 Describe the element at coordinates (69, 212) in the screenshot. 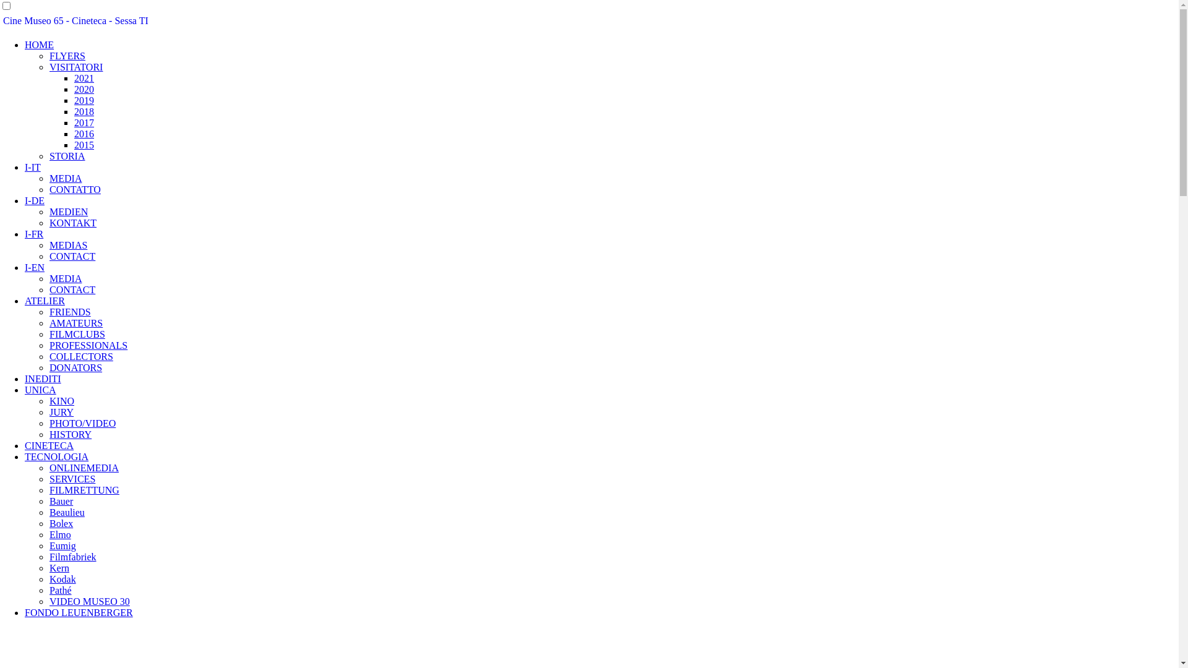

I see `MEDIEN` at that location.